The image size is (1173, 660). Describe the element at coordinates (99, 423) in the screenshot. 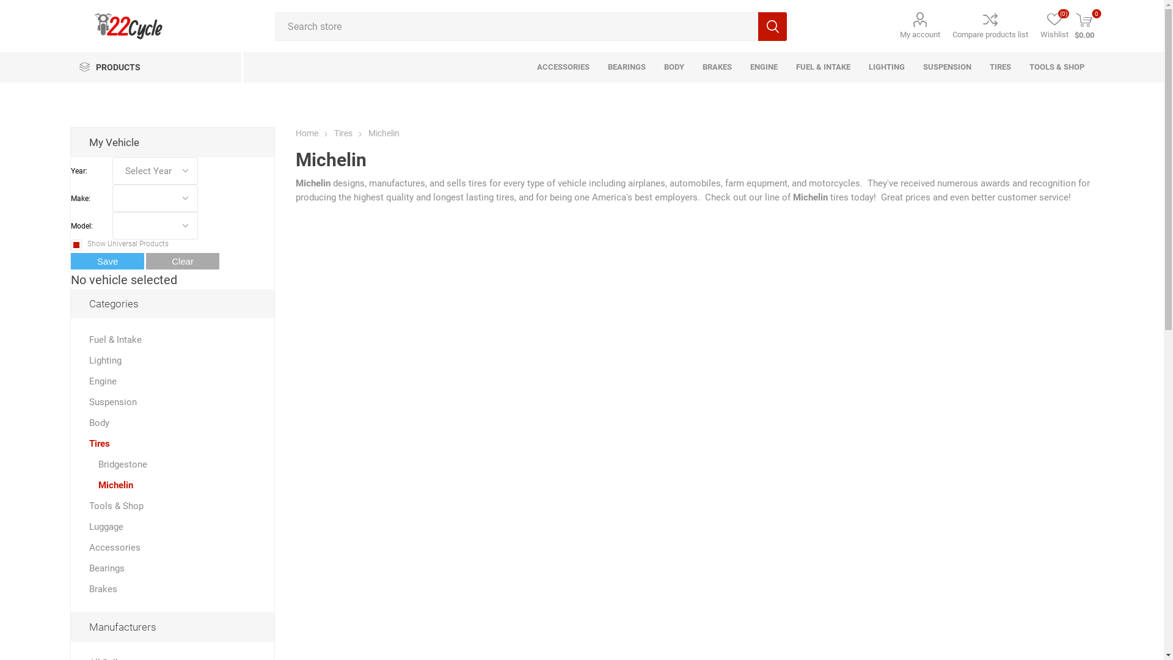

I see `Body` at that location.